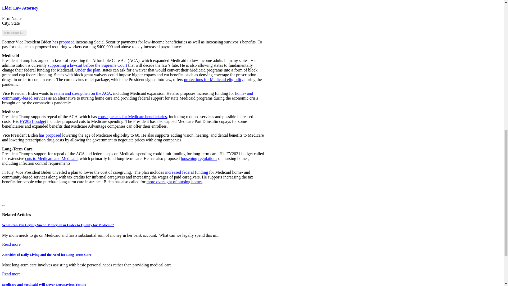  What do you see at coordinates (128, 96) in the screenshot?
I see `home- and community-based services` at bounding box center [128, 96].